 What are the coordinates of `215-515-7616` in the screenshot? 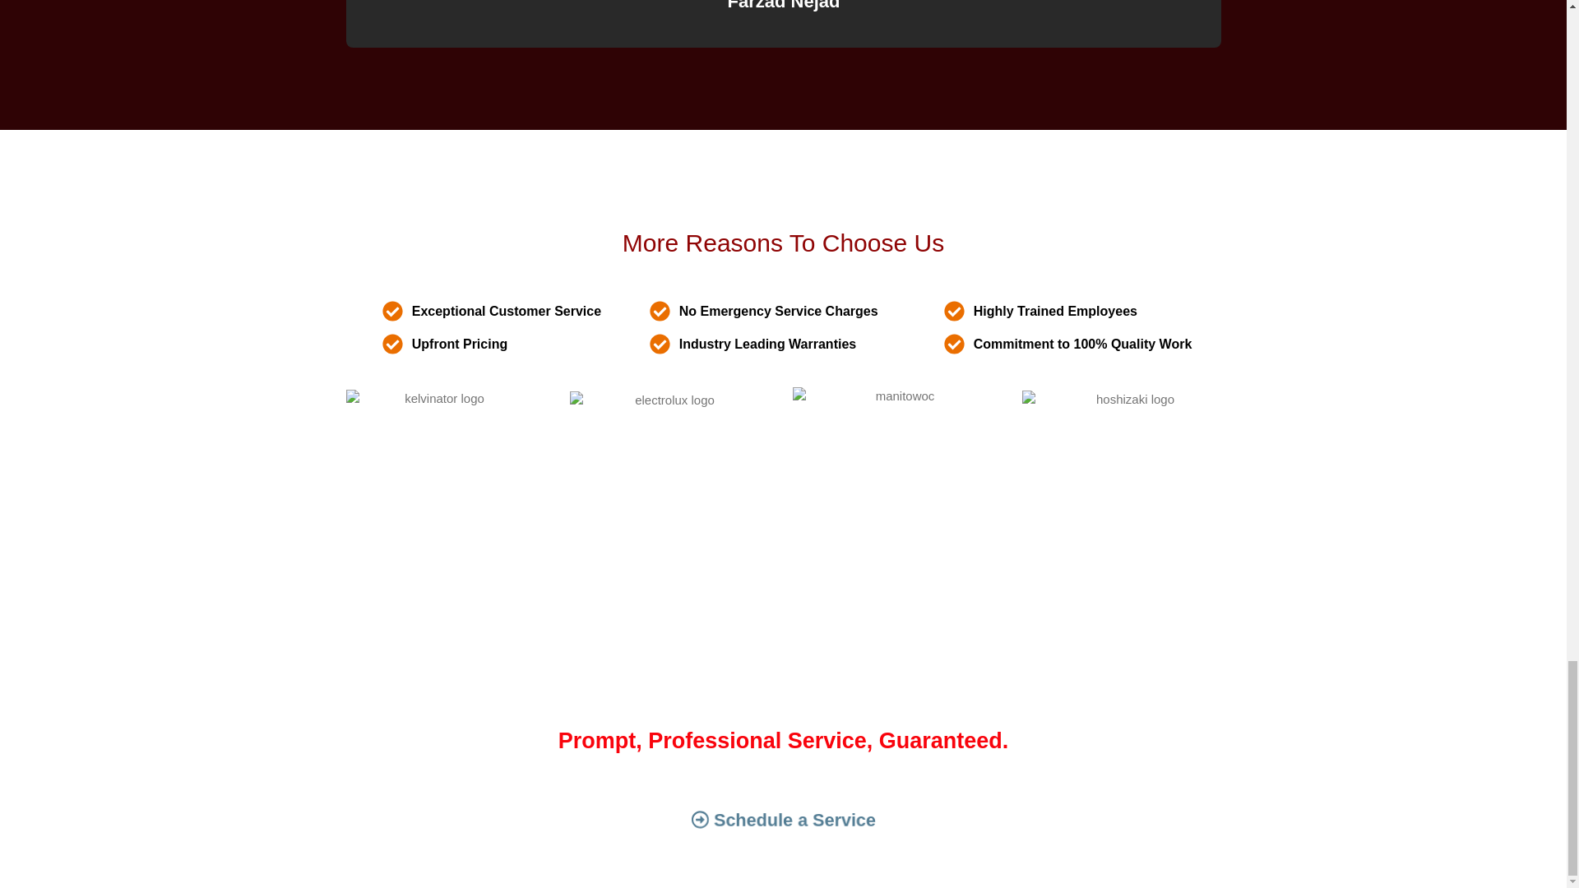 It's located at (872, 699).